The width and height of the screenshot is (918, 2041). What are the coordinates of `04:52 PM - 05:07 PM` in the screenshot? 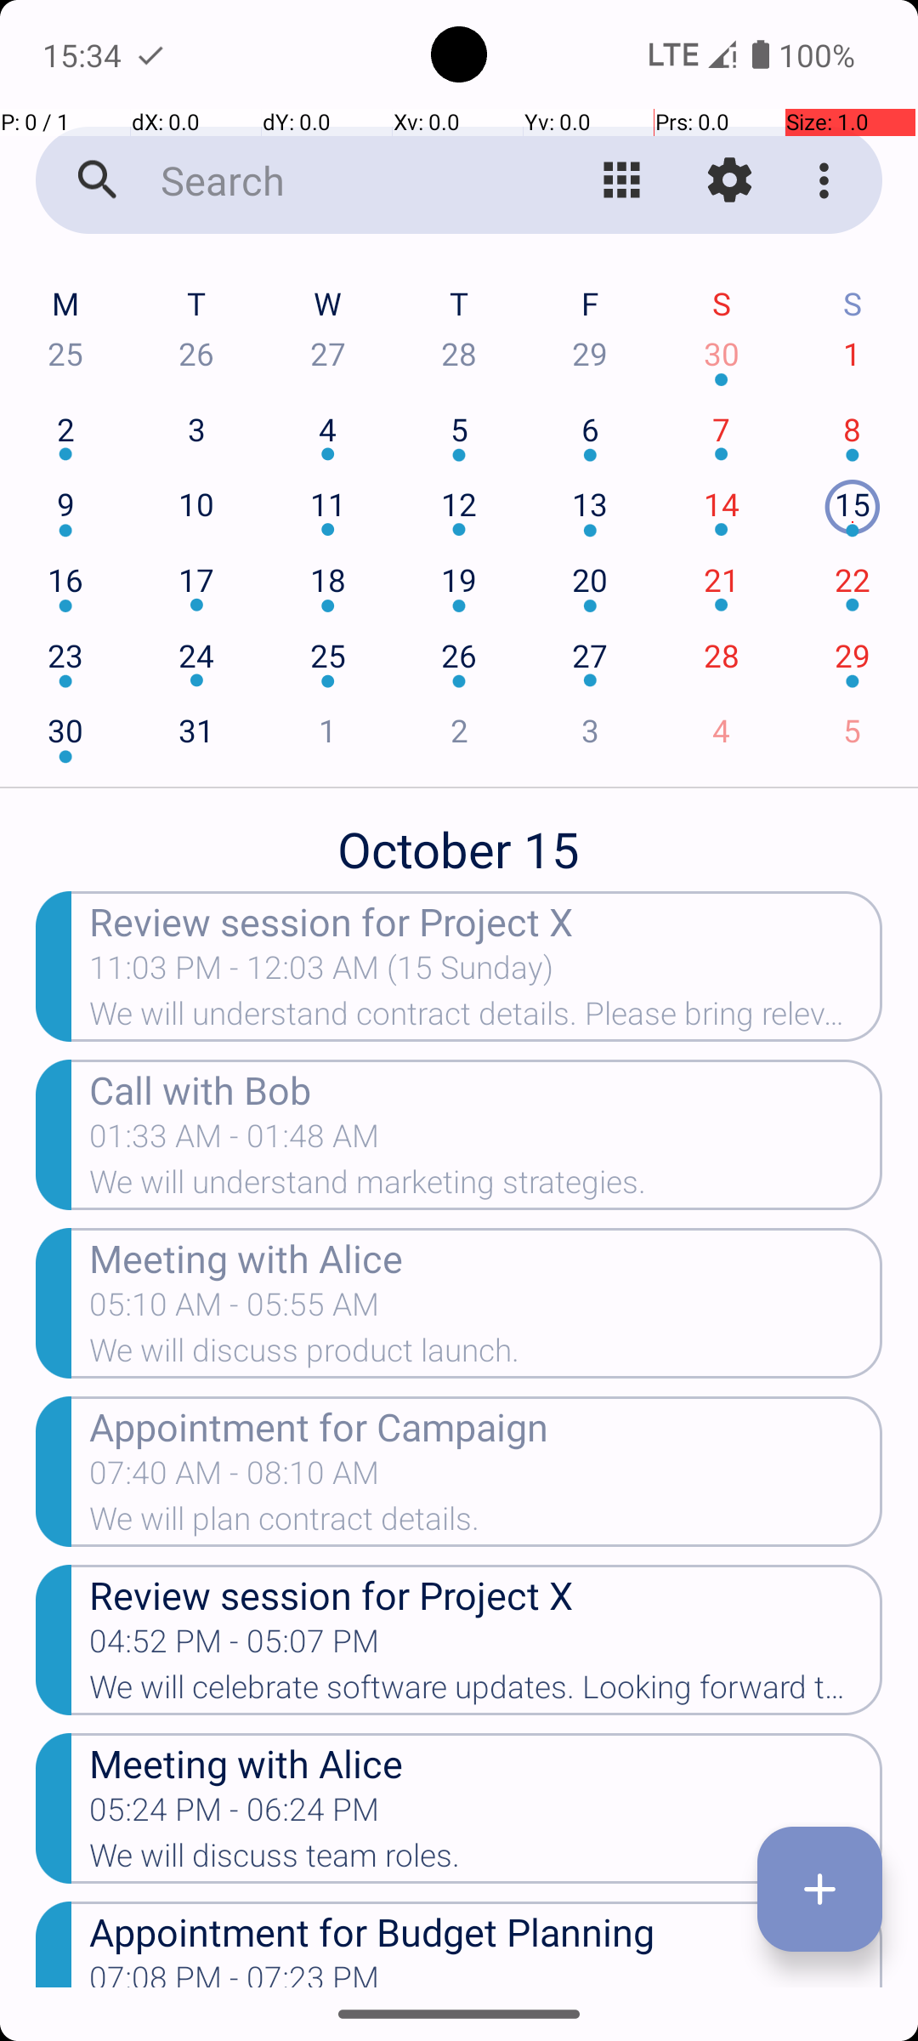 It's located at (235, 1646).